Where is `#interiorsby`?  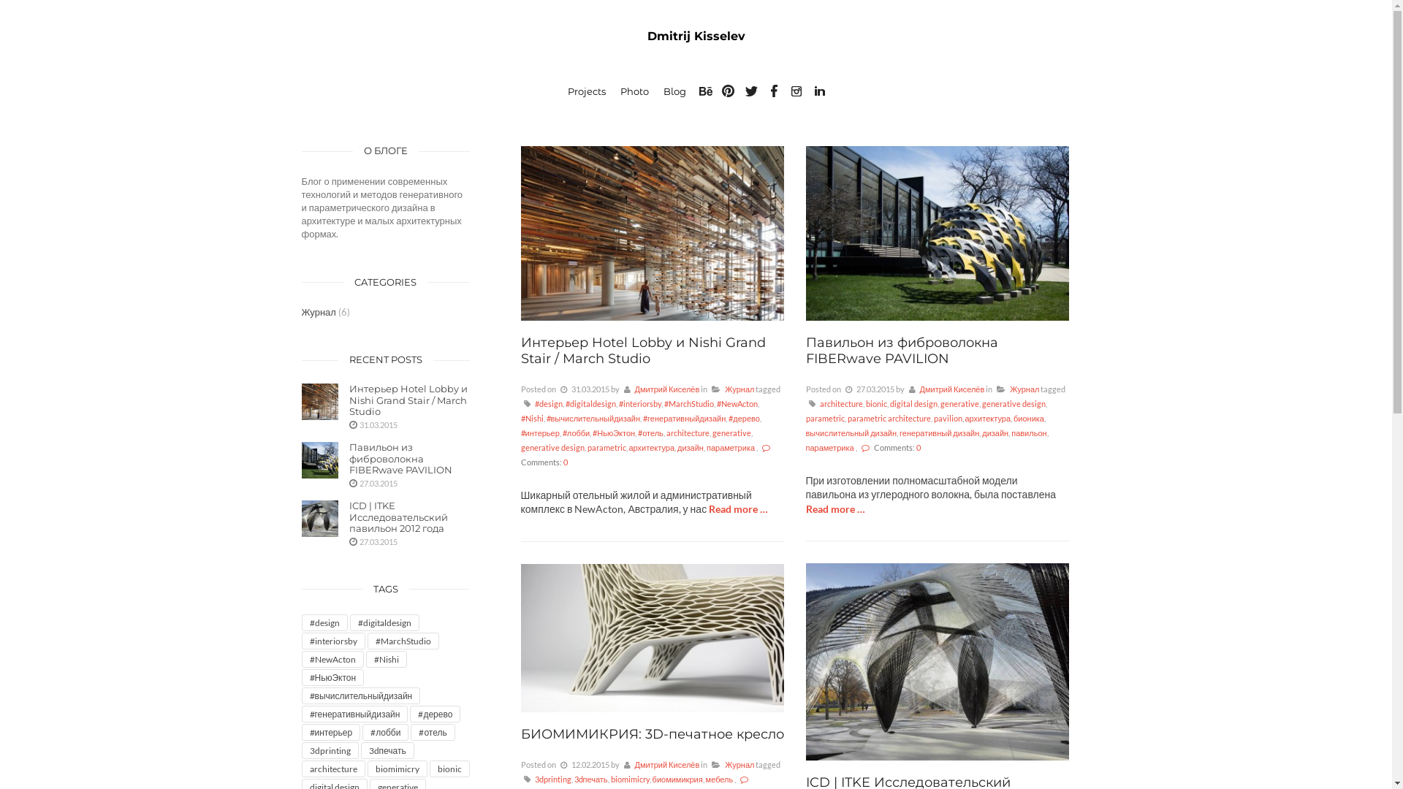
#interiorsby is located at coordinates (639, 403).